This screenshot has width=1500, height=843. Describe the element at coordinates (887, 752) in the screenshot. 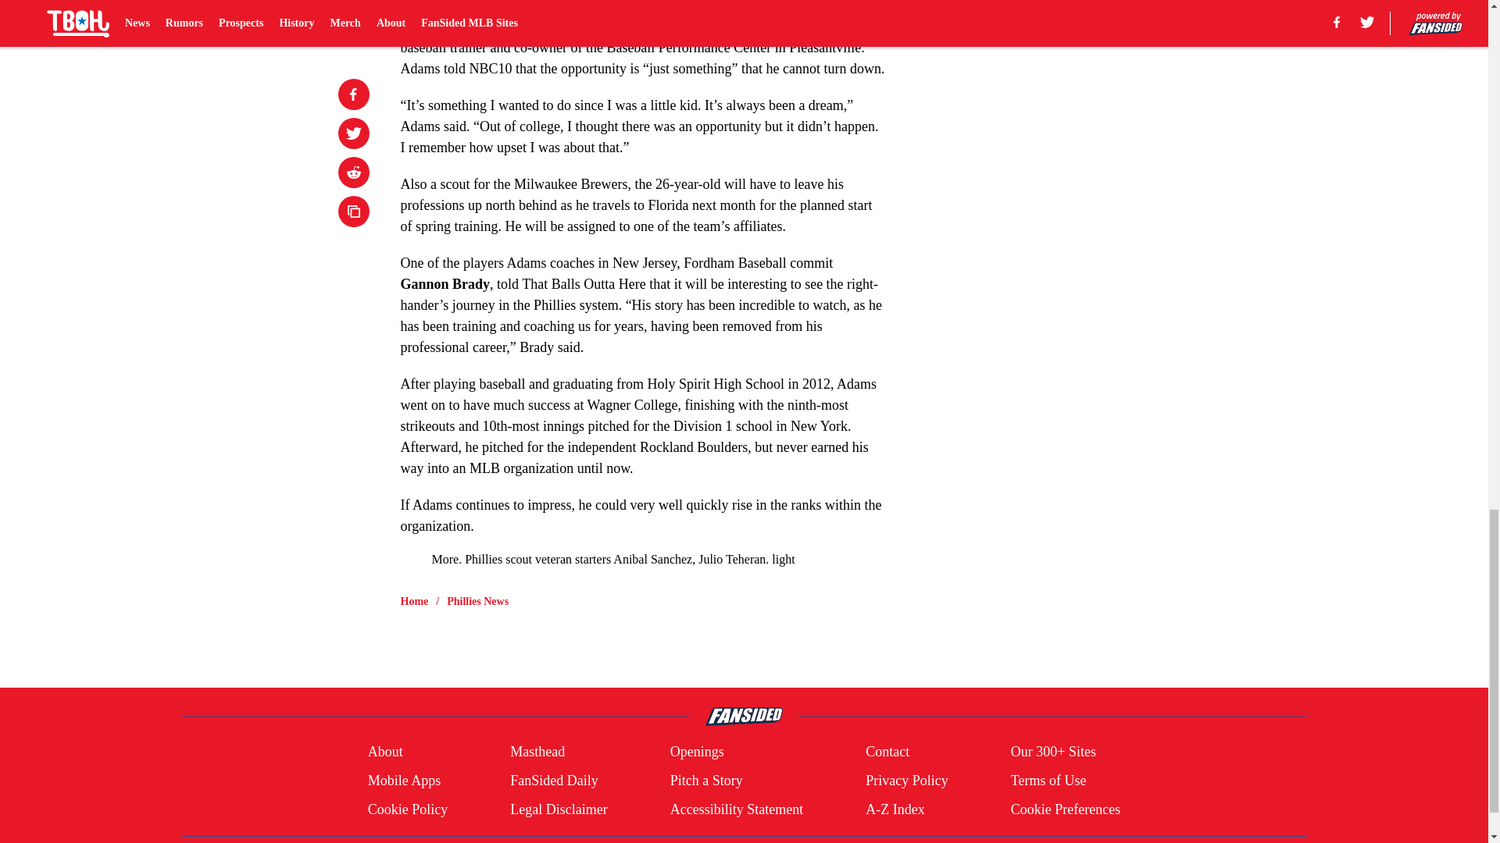

I see `Contact` at that location.